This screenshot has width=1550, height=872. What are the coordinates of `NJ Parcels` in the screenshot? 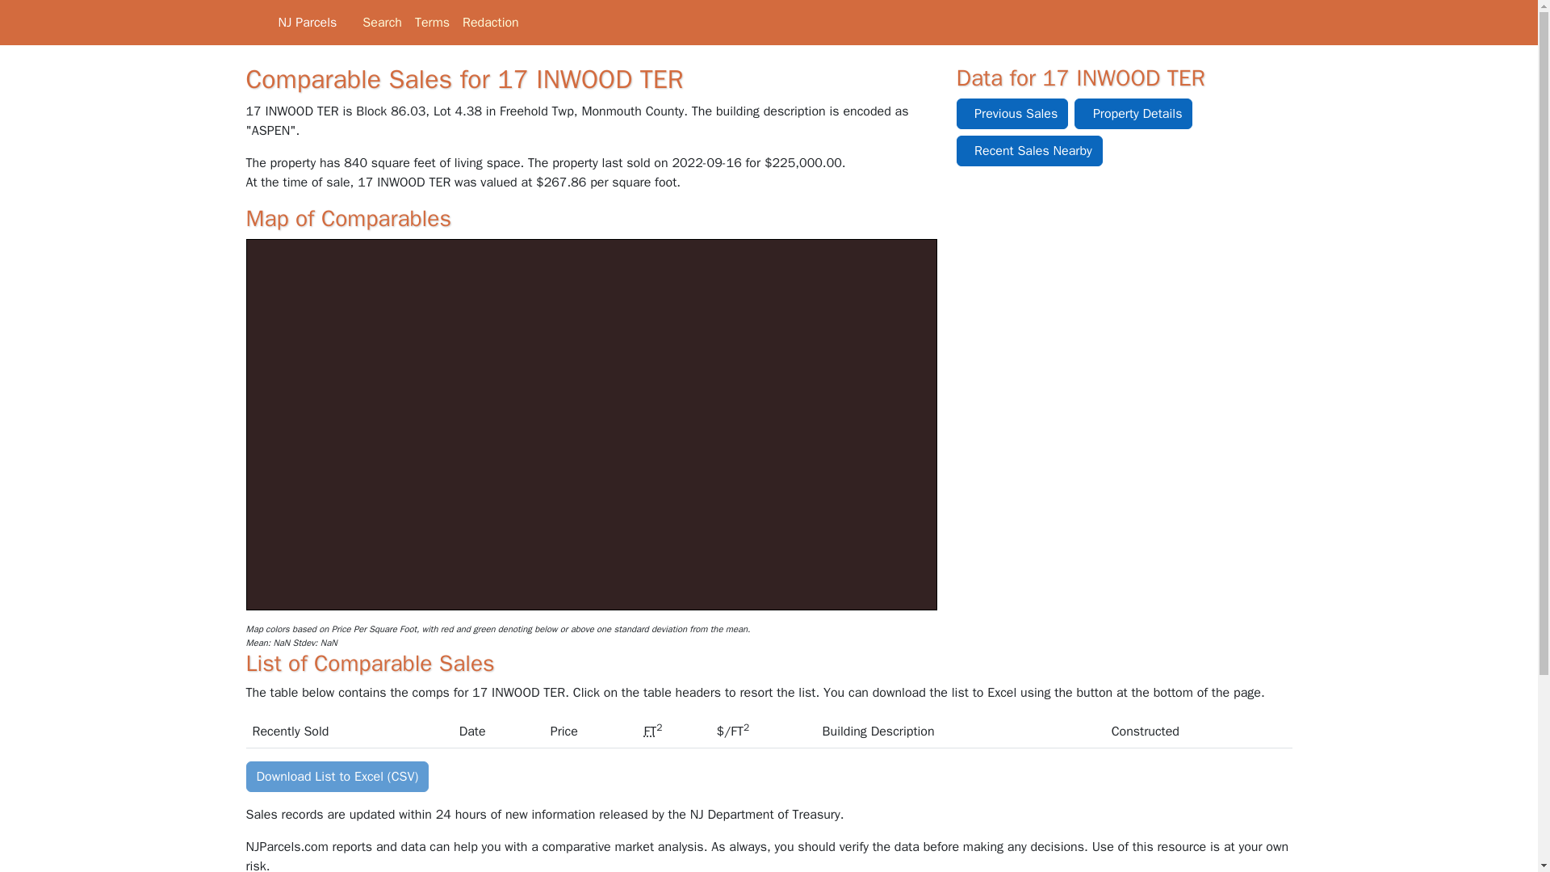 It's located at (291, 23).